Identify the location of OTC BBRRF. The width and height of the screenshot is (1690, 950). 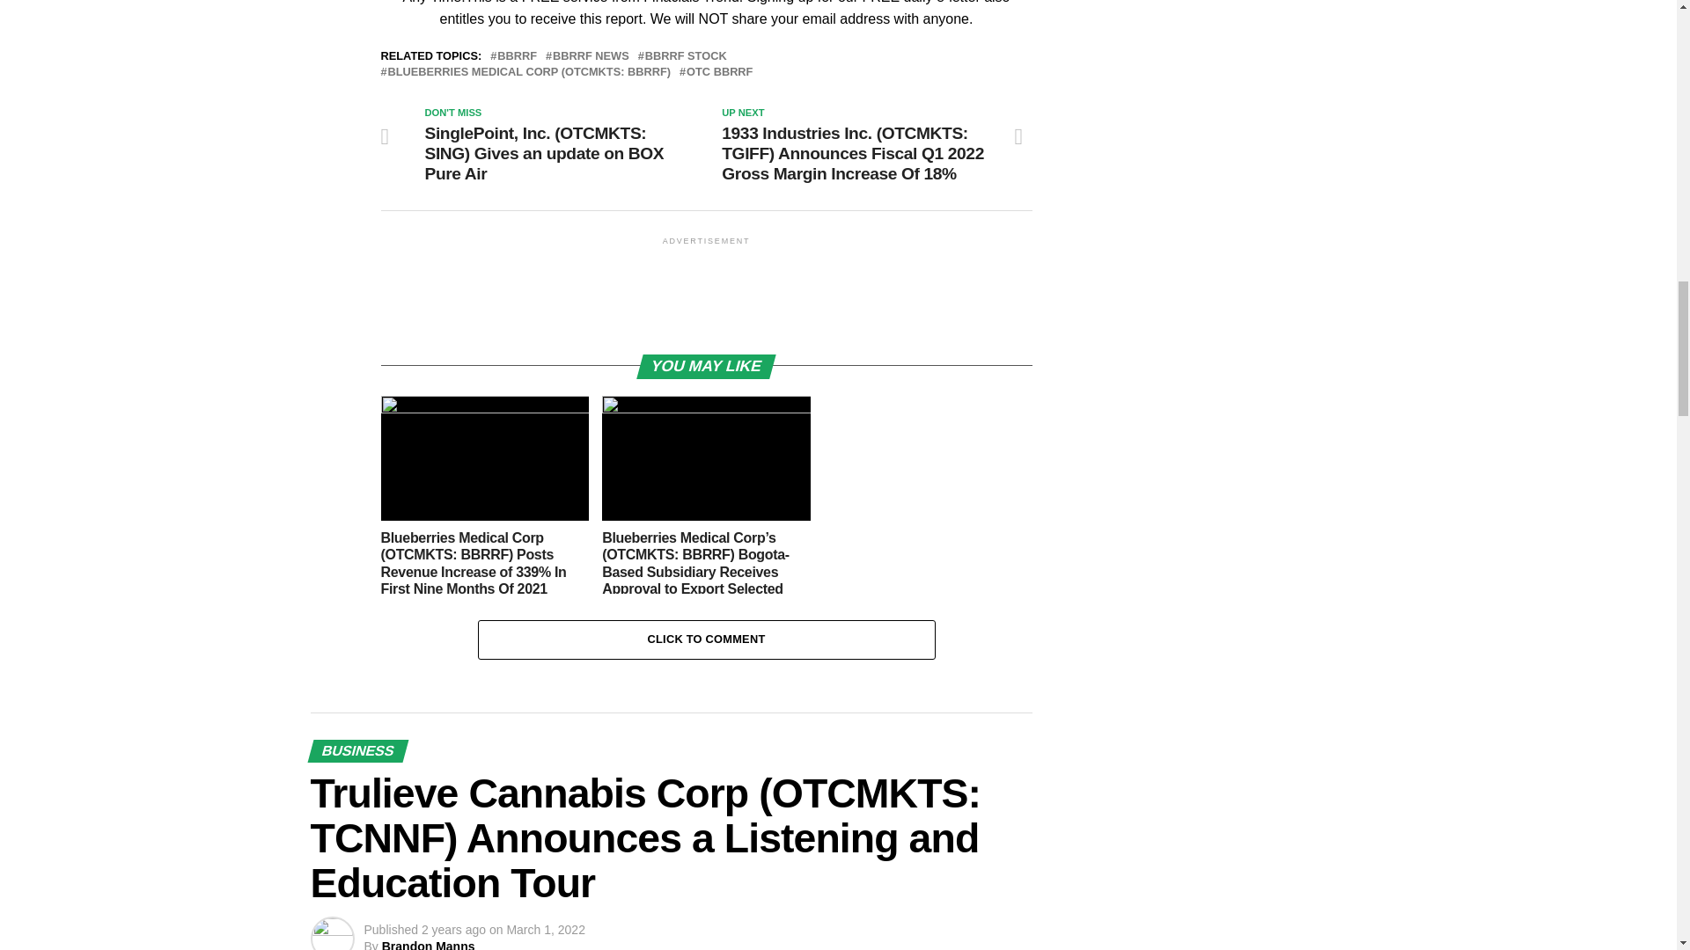
(718, 72).